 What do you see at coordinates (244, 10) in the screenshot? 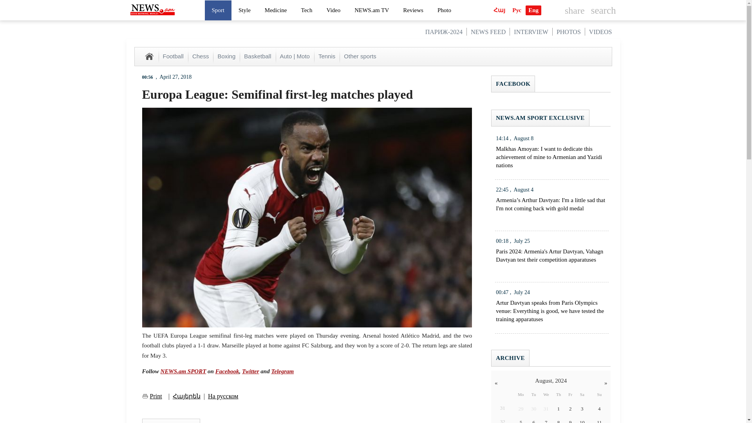
I see `Style` at bounding box center [244, 10].